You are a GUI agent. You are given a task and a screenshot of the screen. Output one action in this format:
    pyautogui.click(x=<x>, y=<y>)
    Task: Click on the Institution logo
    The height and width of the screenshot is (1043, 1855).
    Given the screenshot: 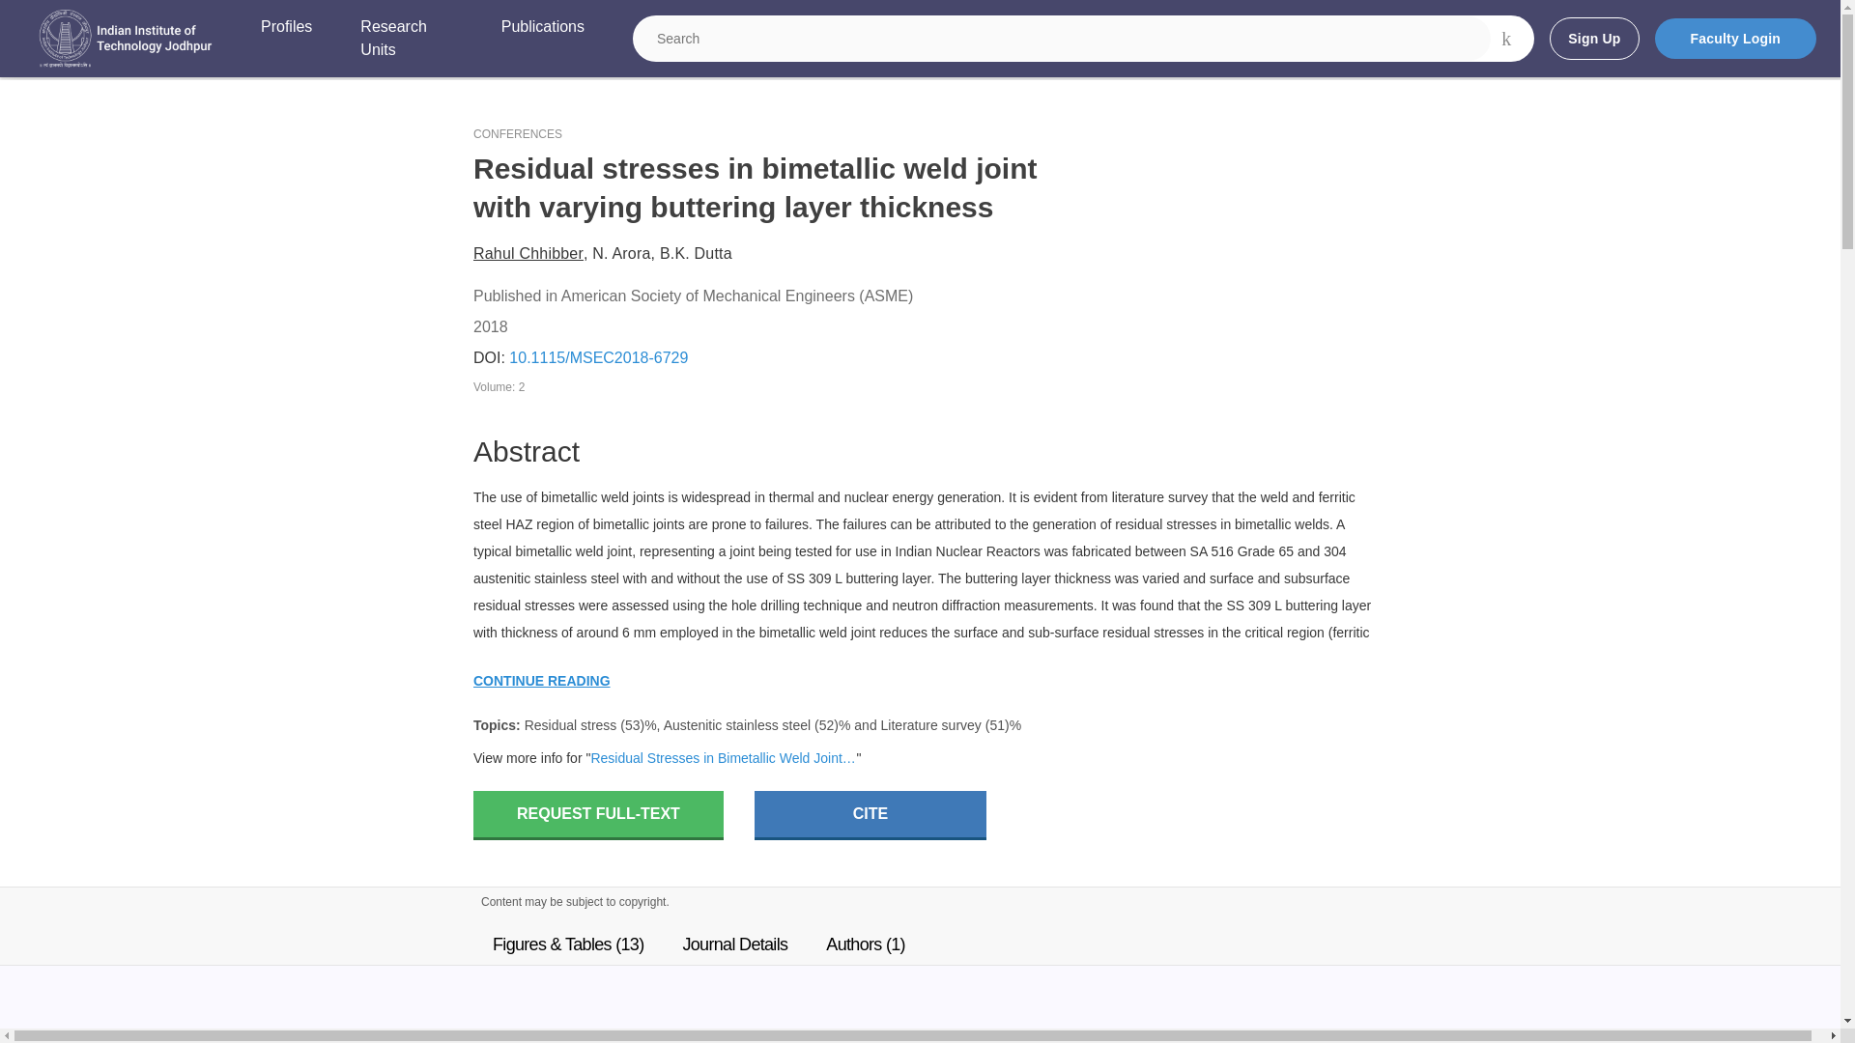 What is the action you would take?
    pyautogui.click(x=126, y=39)
    